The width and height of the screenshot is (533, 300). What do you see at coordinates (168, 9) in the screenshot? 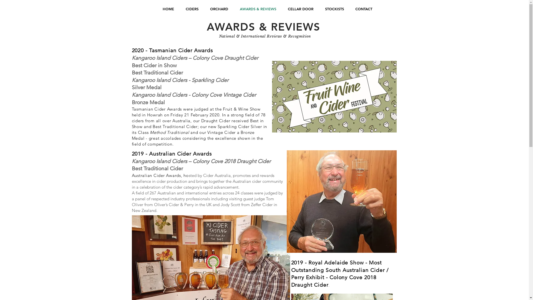
I see `HOME` at bounding box center [168, 9].